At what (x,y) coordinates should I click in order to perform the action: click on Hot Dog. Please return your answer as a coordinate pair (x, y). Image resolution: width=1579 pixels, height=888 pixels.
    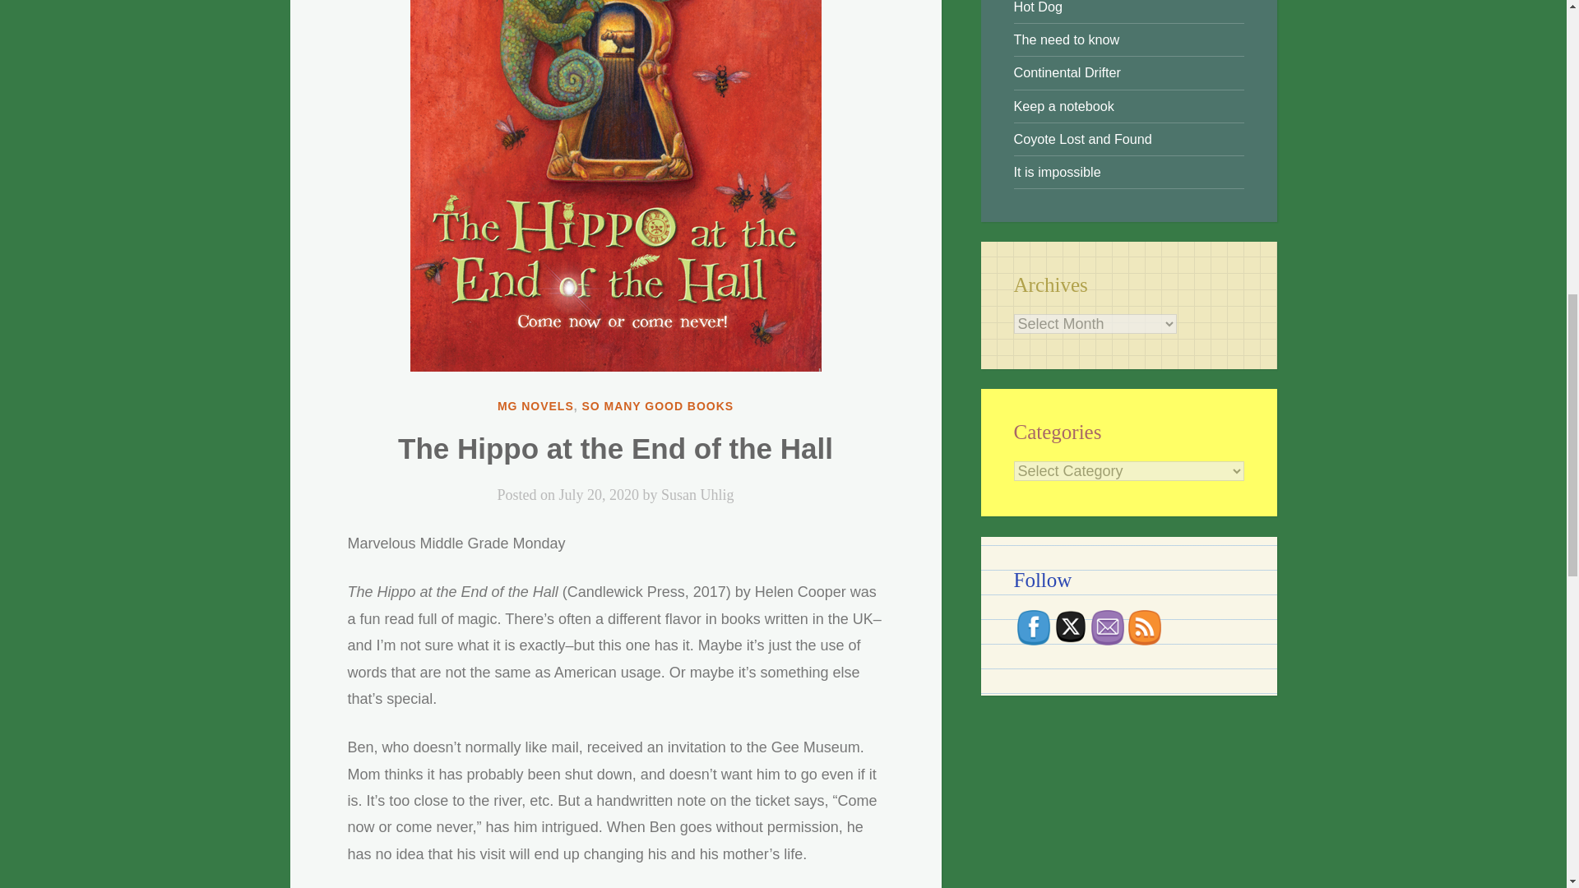
    Looking at the image, I should click on (1037, 7).